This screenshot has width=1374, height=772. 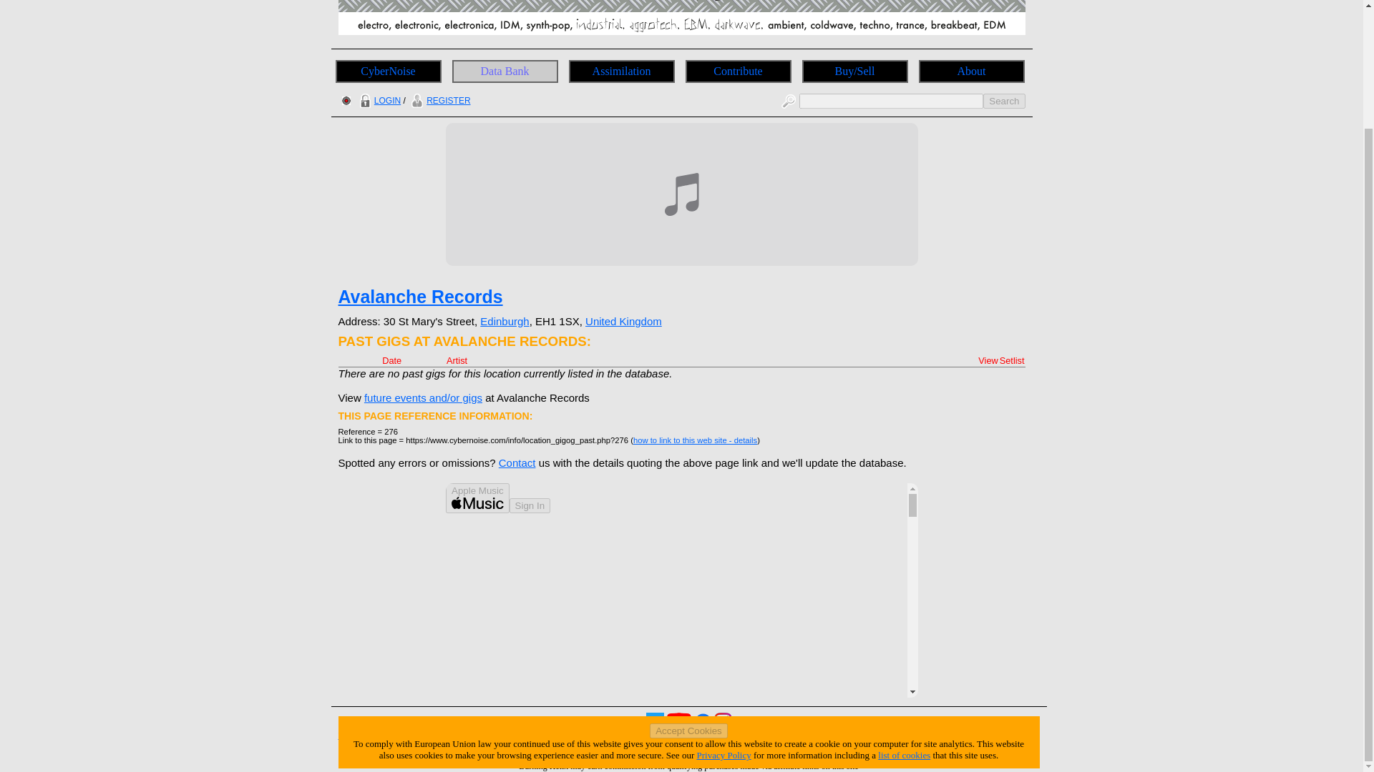 What do you see at coordinates (388, 71) in the screenshot?
I see `CyberNoise` at bounding box center [388, 71].